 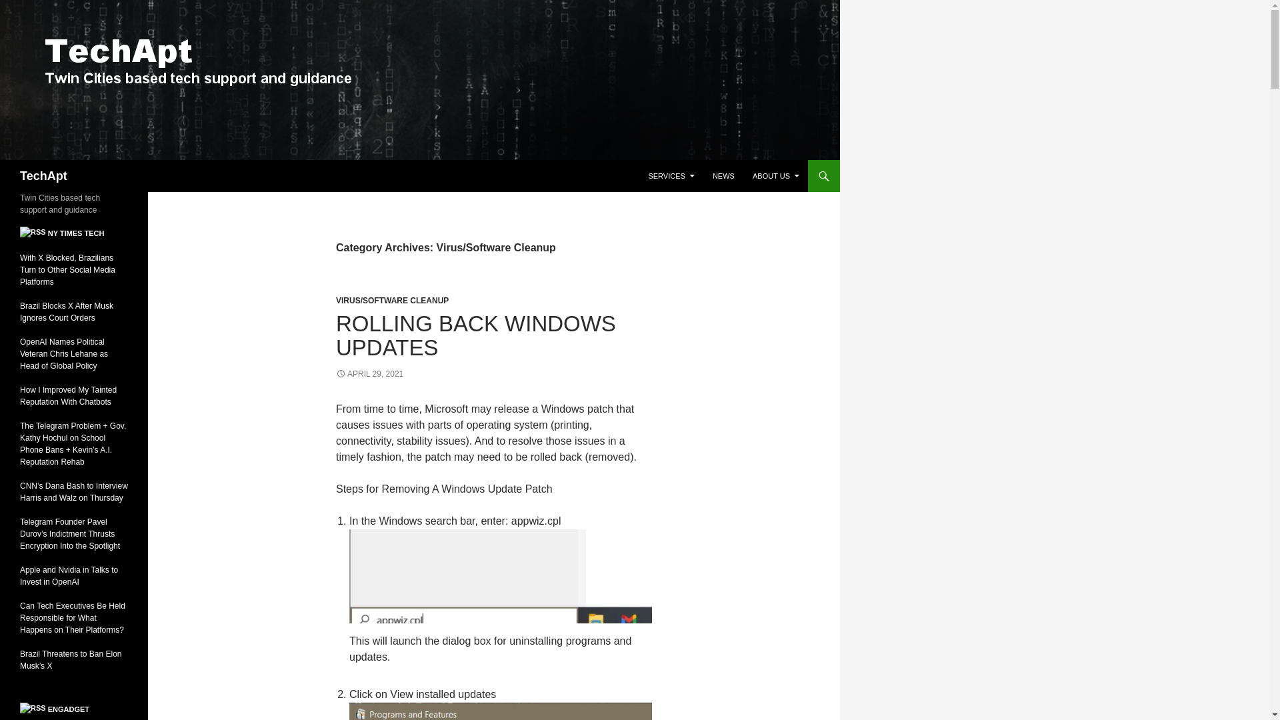 What do you see at coordinates (671, 176) in the screenshot?
I see `SERVICES` at bounding box center [671, 176].